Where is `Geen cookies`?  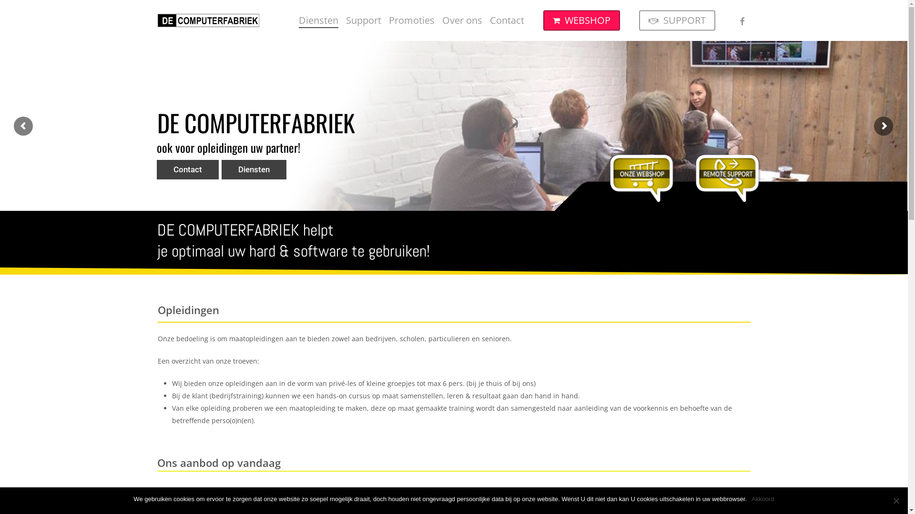 Geen cookies is located at coordinates (896, 501).